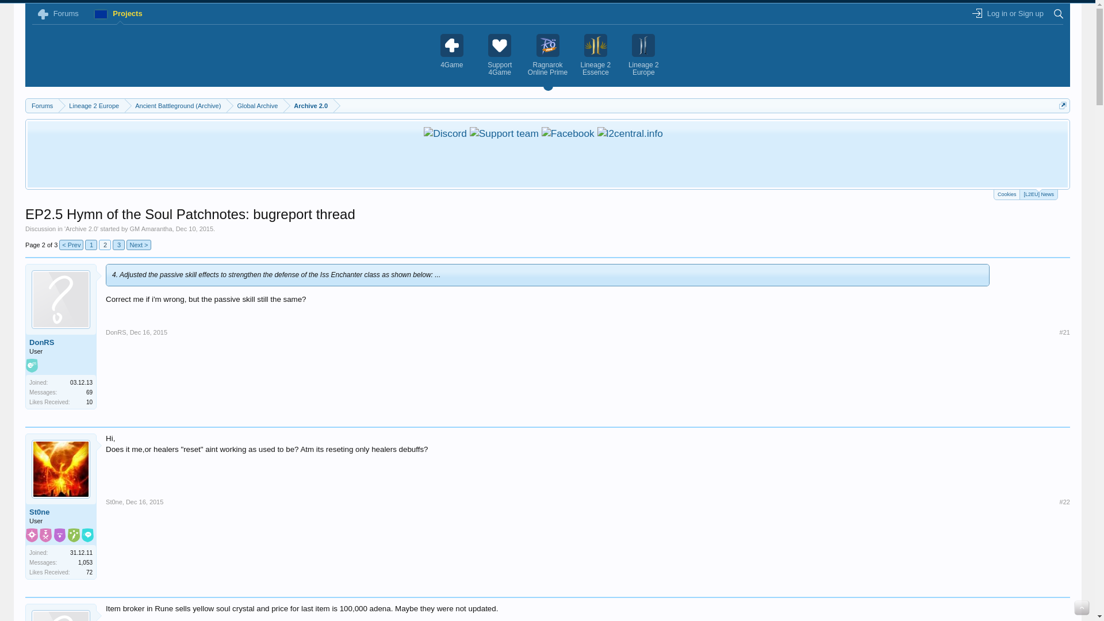 The width and height of the screenshot is (1104, 621). What do you see at coordinates (630, 133) in the screenshot?
I see `Knowledge base` at bounding box center [630, 133].